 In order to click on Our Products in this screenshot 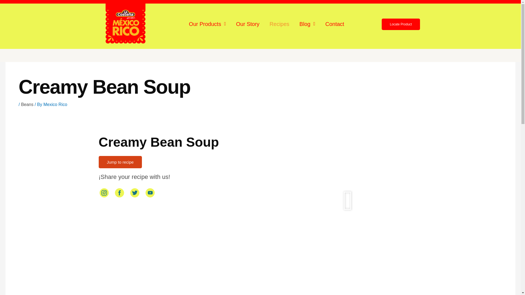, I will do `click(207, 24)`.